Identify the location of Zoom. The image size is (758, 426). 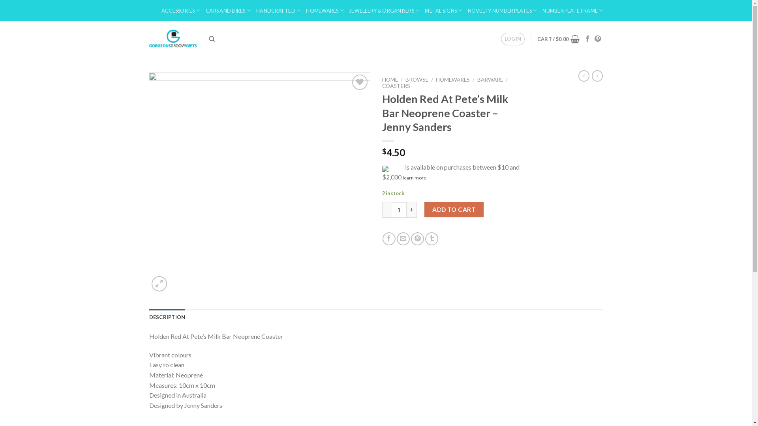
(159, 284).